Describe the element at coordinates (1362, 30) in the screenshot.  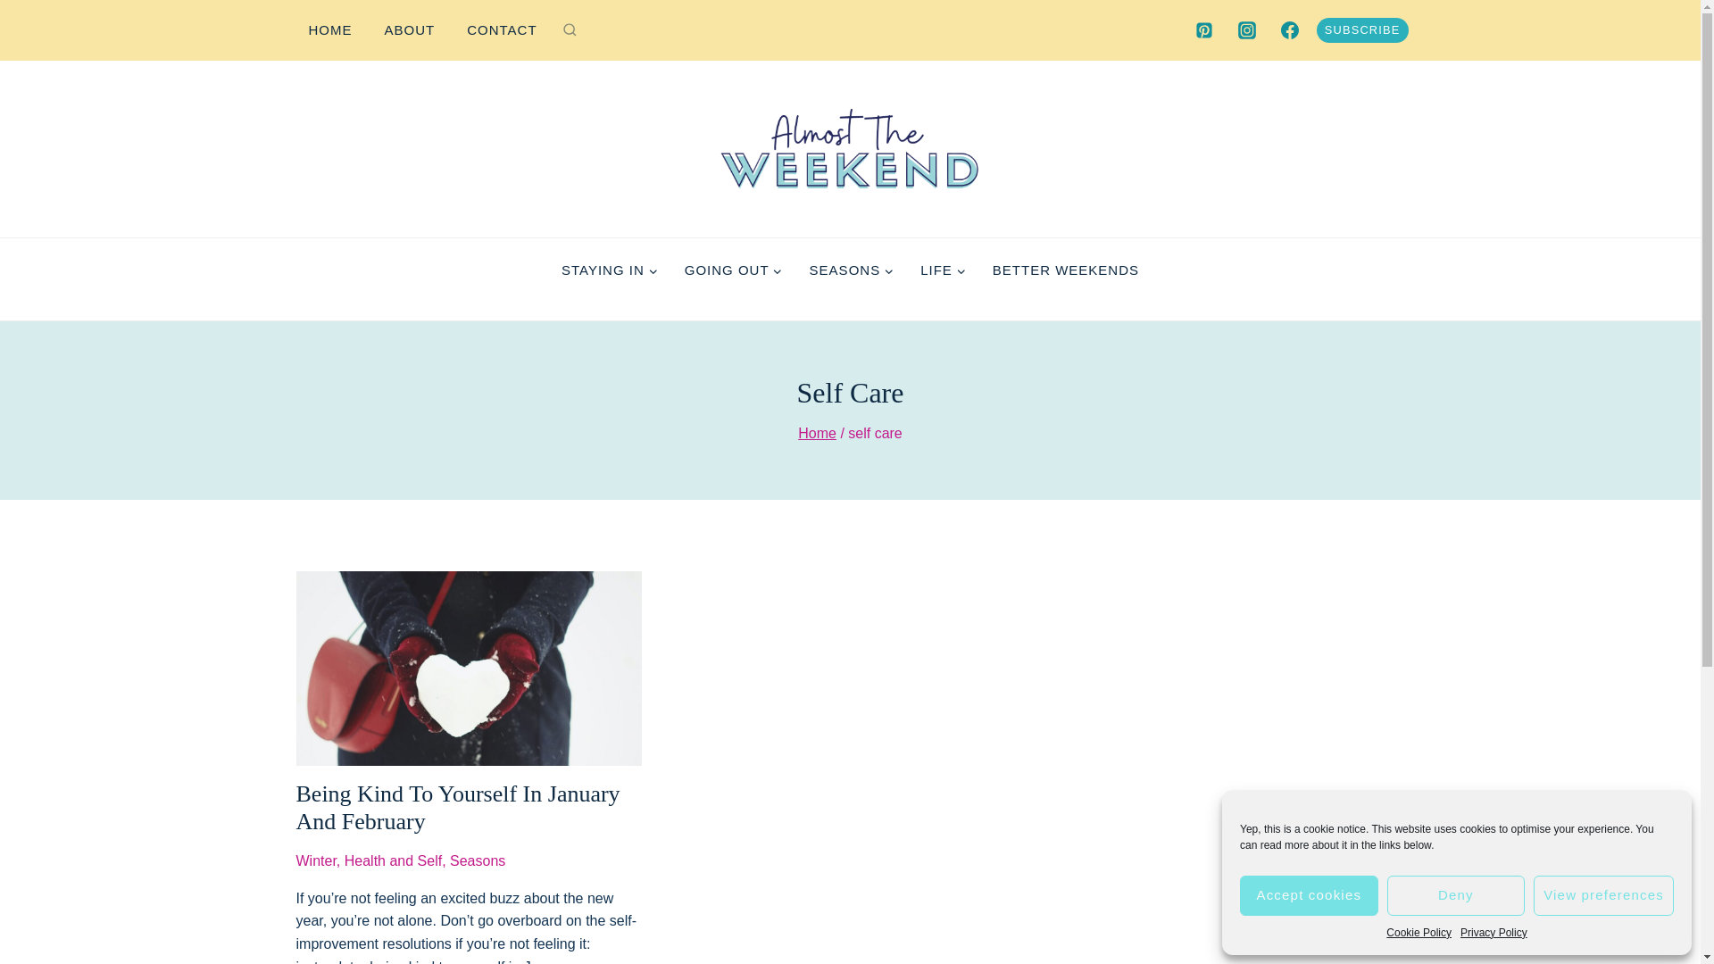
I see `SUBSCRIBE` at that location.